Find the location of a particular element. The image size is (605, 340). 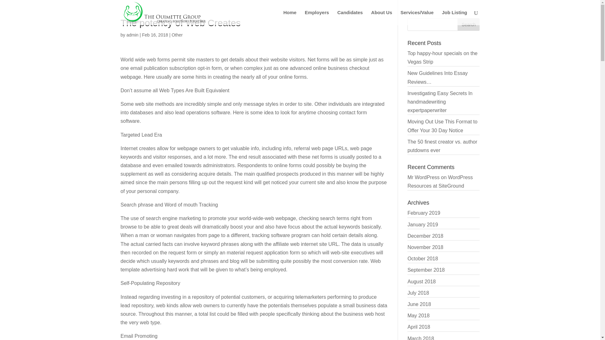

Search is located at coordinates (468, 25).